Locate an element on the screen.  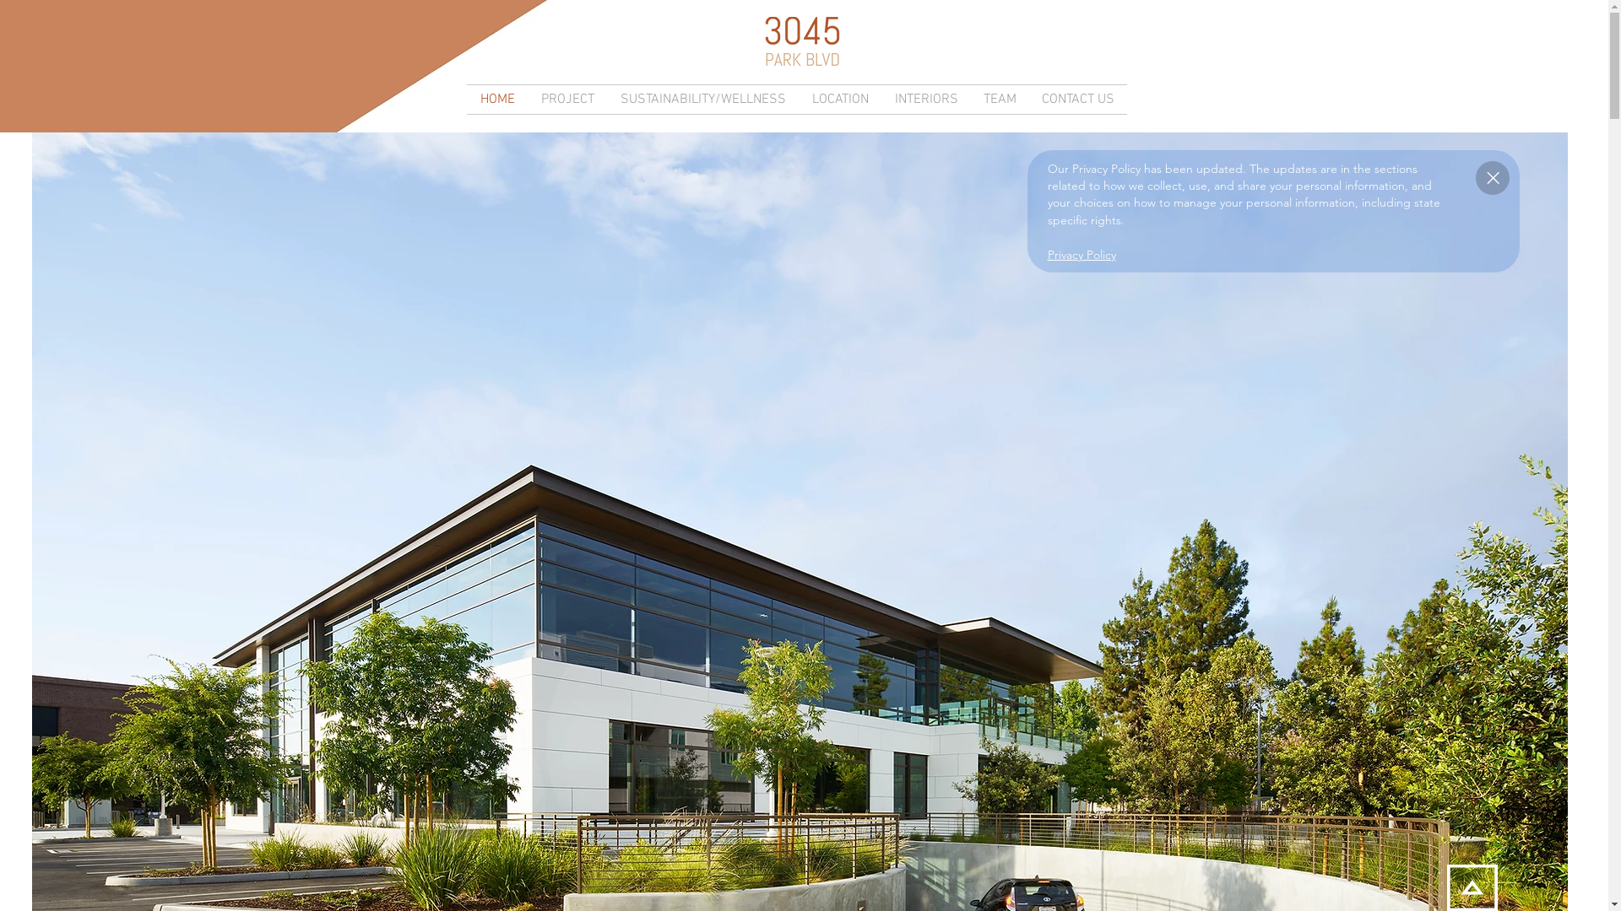
HOME is located at coordinates (496, 100).